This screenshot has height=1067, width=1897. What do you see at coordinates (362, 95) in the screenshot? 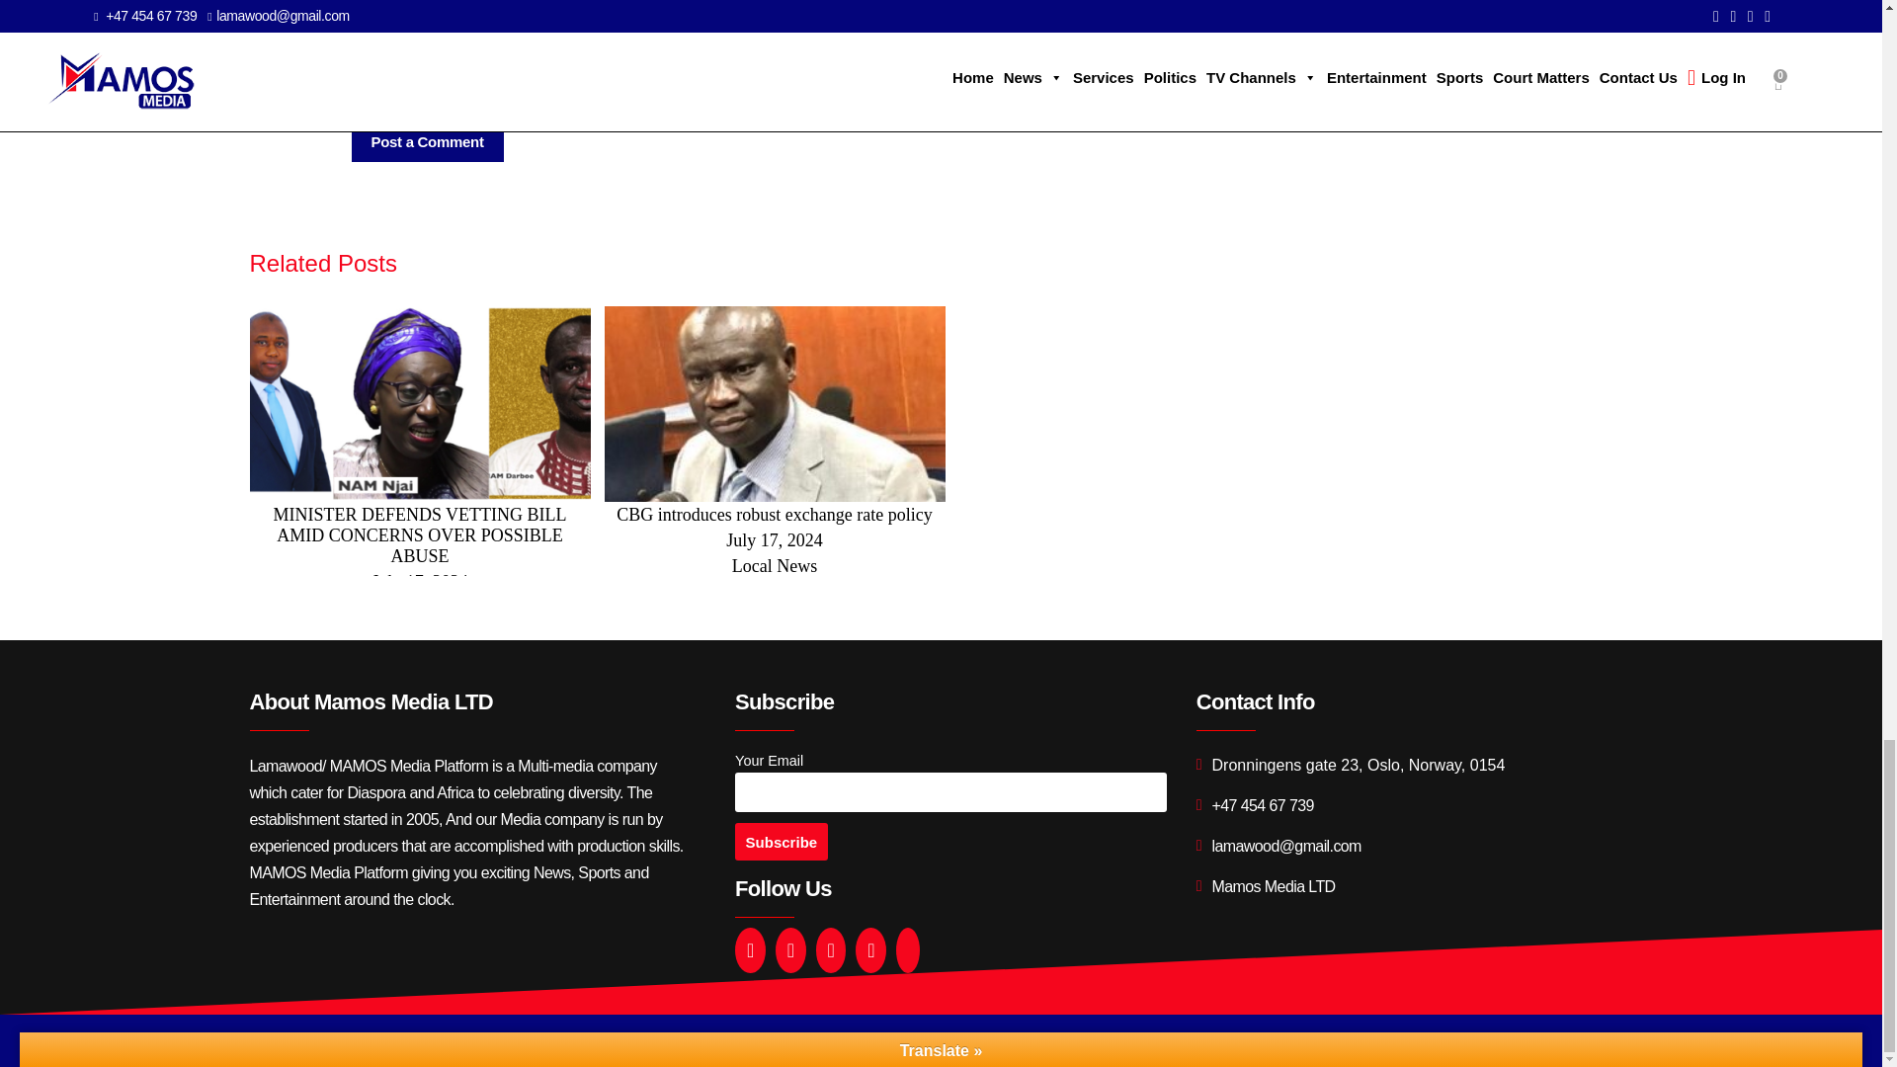
I see `yes` at bounding box center [362, 95].